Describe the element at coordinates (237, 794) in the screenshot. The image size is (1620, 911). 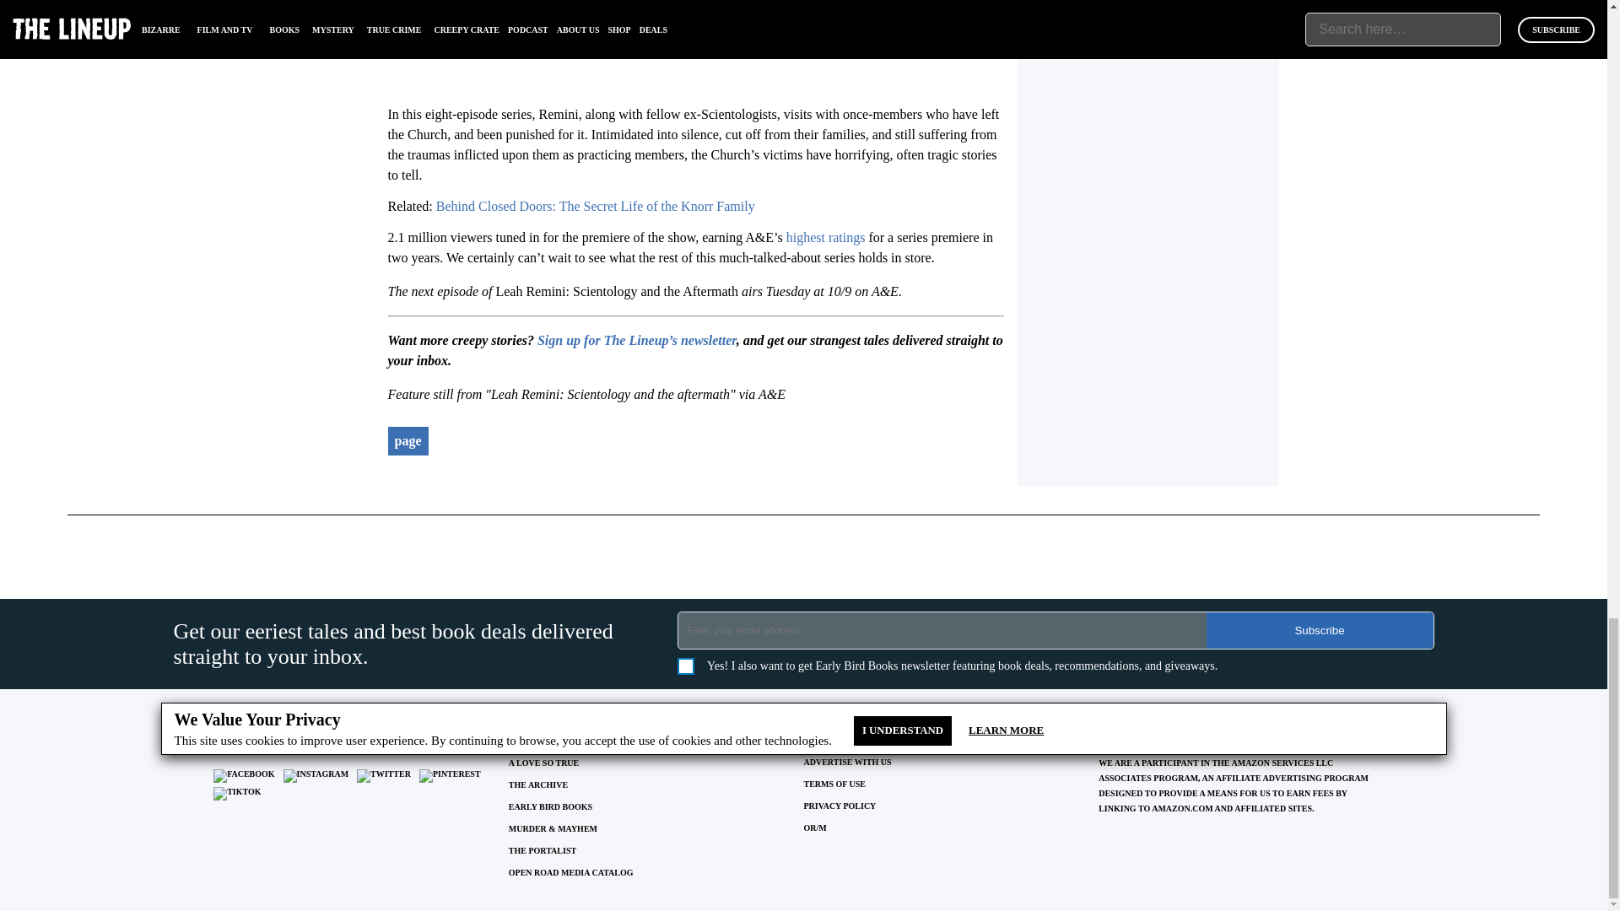
I see `TikTok` at that location.